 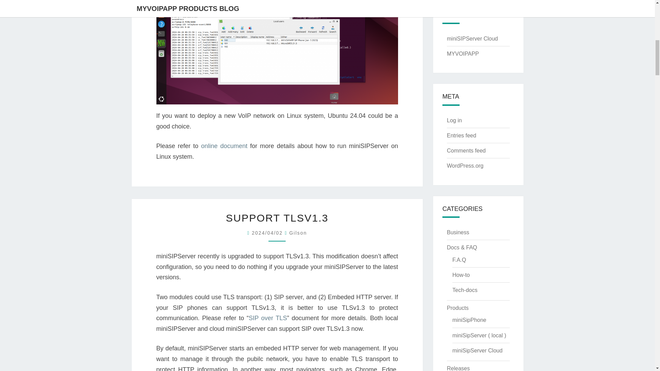 What do you see at coordinates (298, 233) in the screenshot?
I see `Gilson` at bounding box center [298, 233].